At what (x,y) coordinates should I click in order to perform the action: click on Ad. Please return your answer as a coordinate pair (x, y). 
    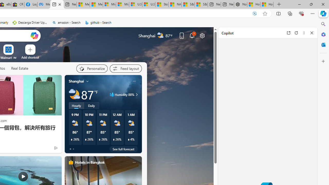
    Looking at the image, I should click on (15, 58).